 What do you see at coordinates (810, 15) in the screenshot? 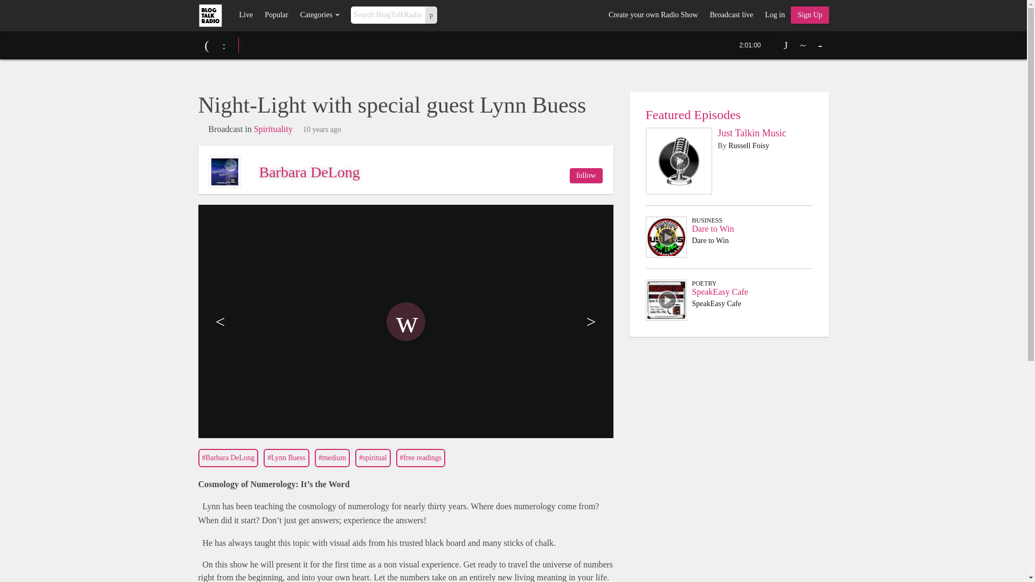
I see `Sign Up` at bounding box center [810, 15].